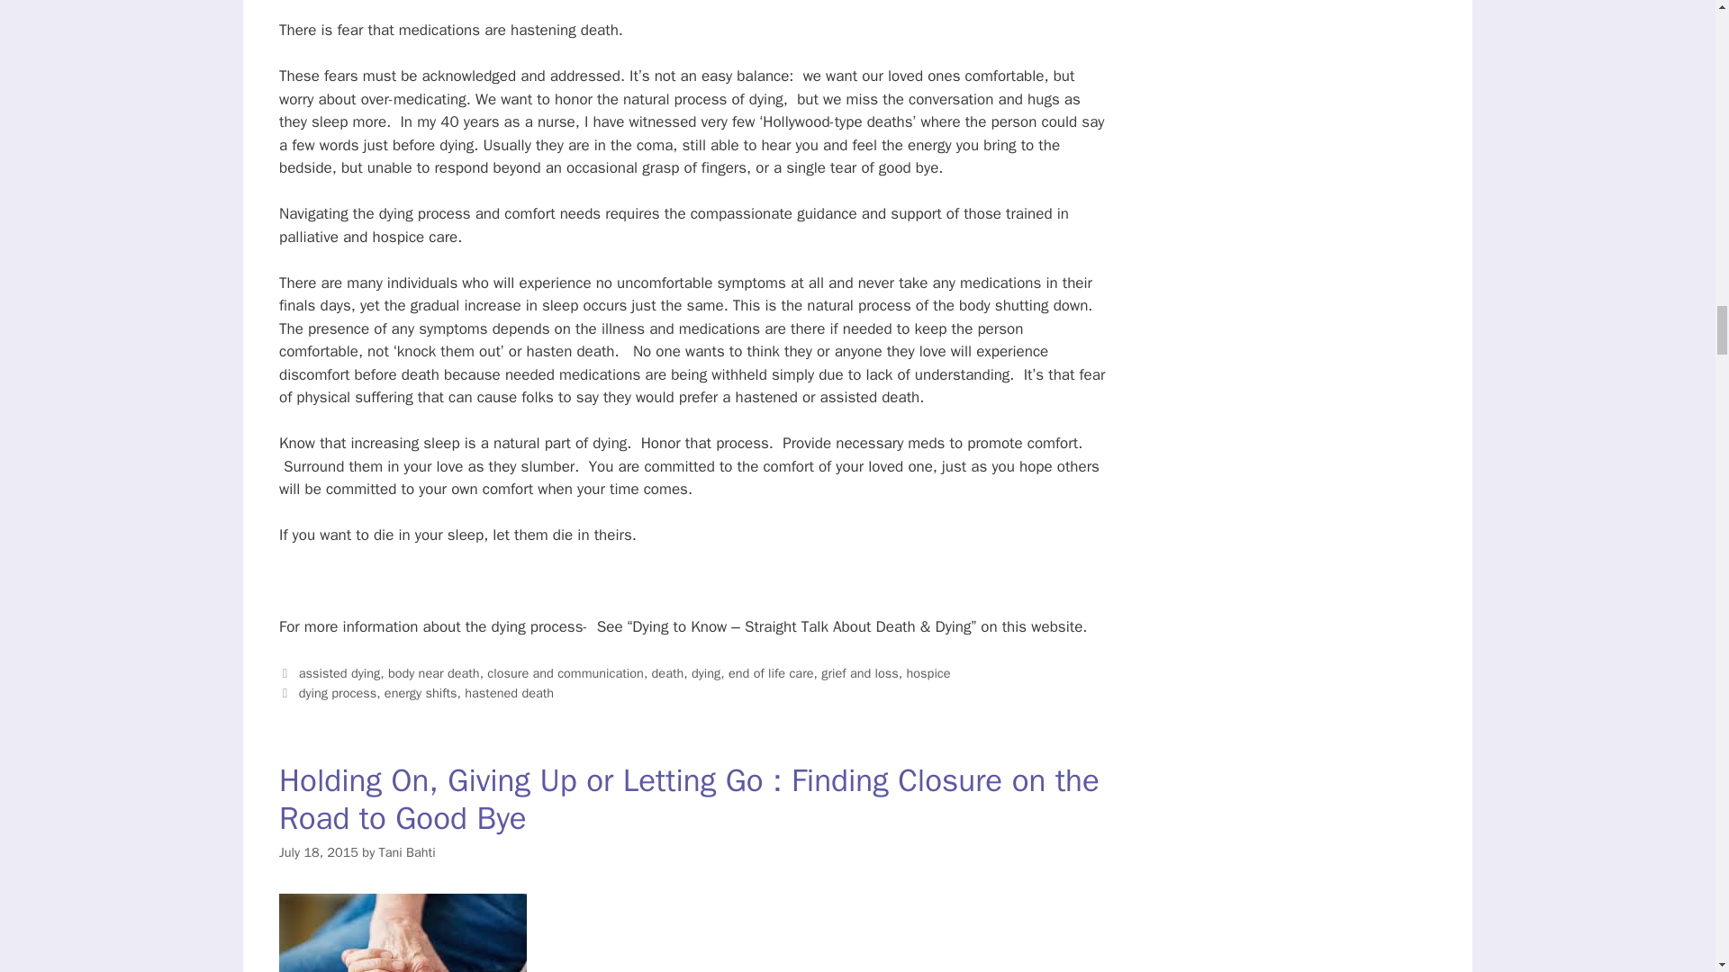 The height and width of the screenshot is (972, 1729). I want to click on View all posts by Tani Bahti, so click(407, 851).